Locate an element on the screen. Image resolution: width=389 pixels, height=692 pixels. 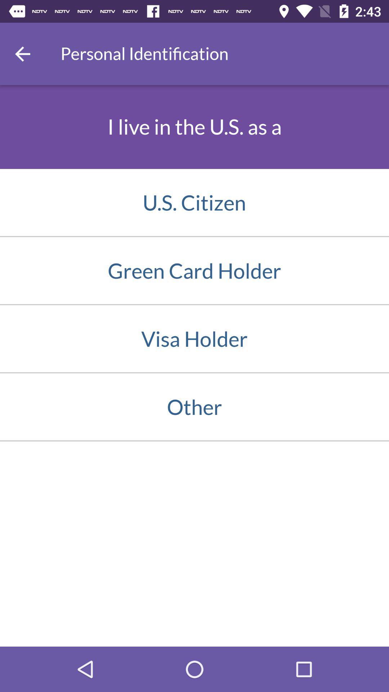
choose icon next to personal identification icon is located at coordinates (23, 54).